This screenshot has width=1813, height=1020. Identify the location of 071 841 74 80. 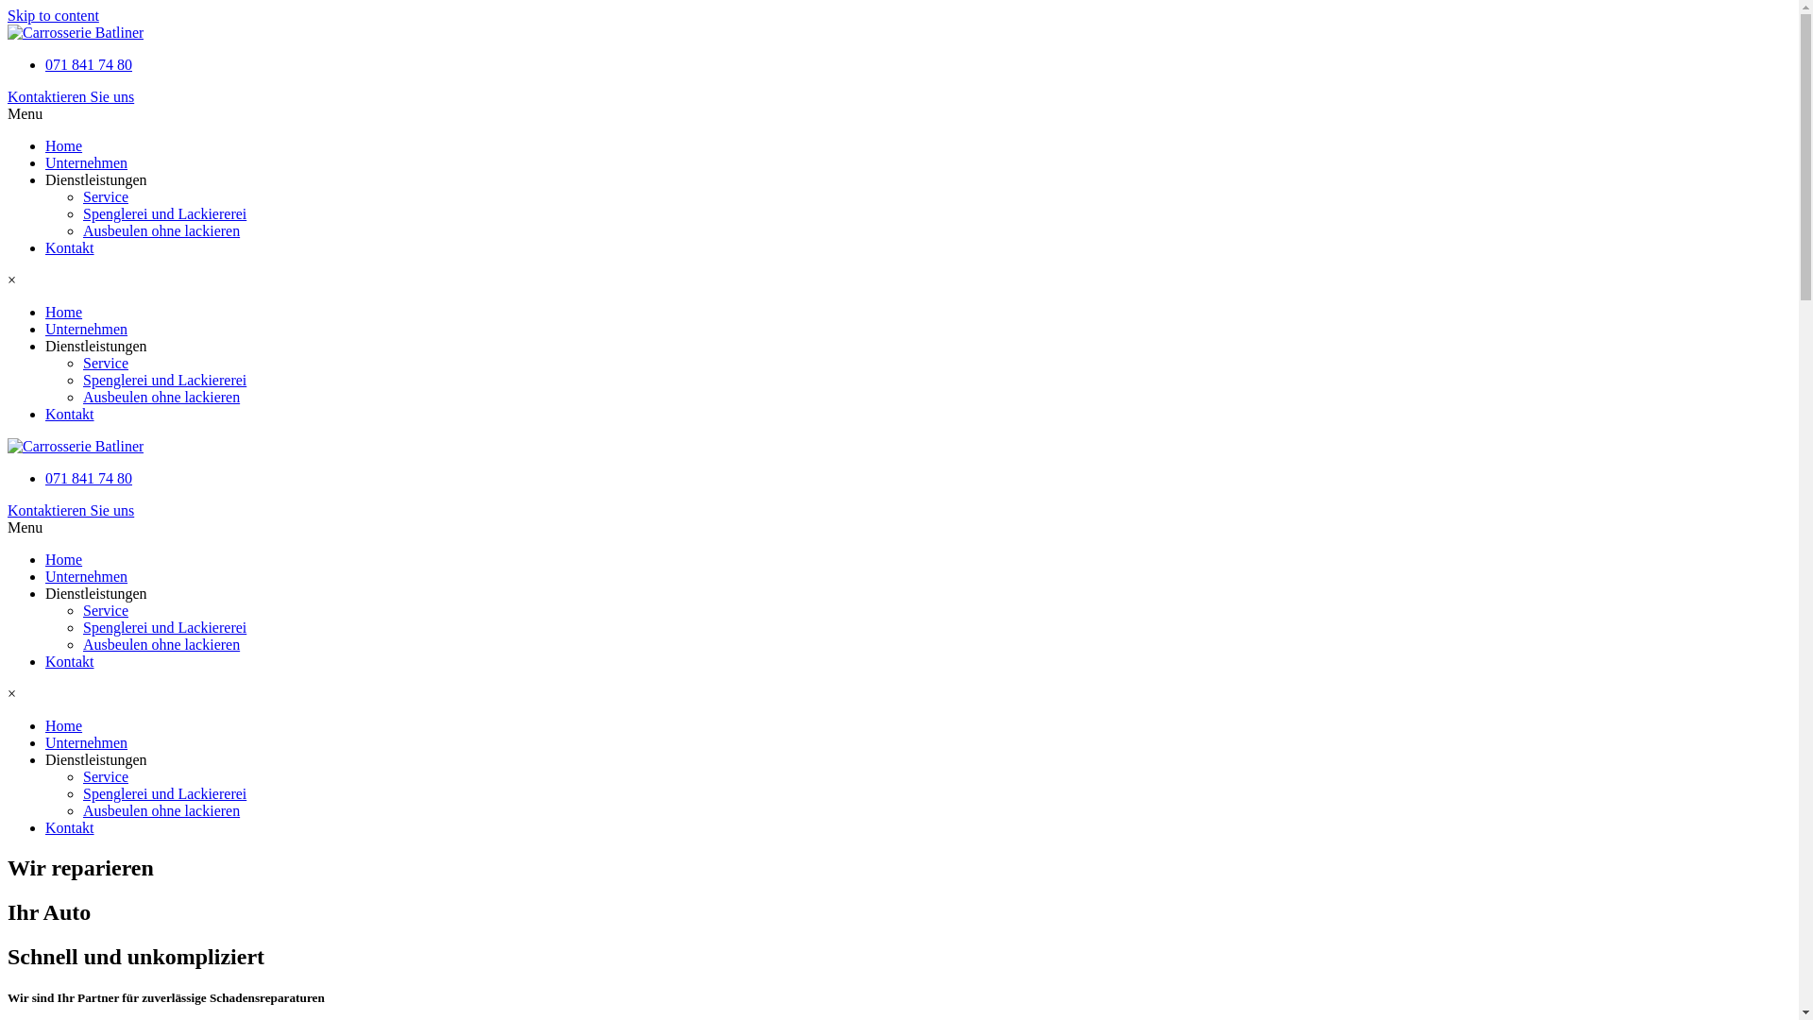
(89, 478).